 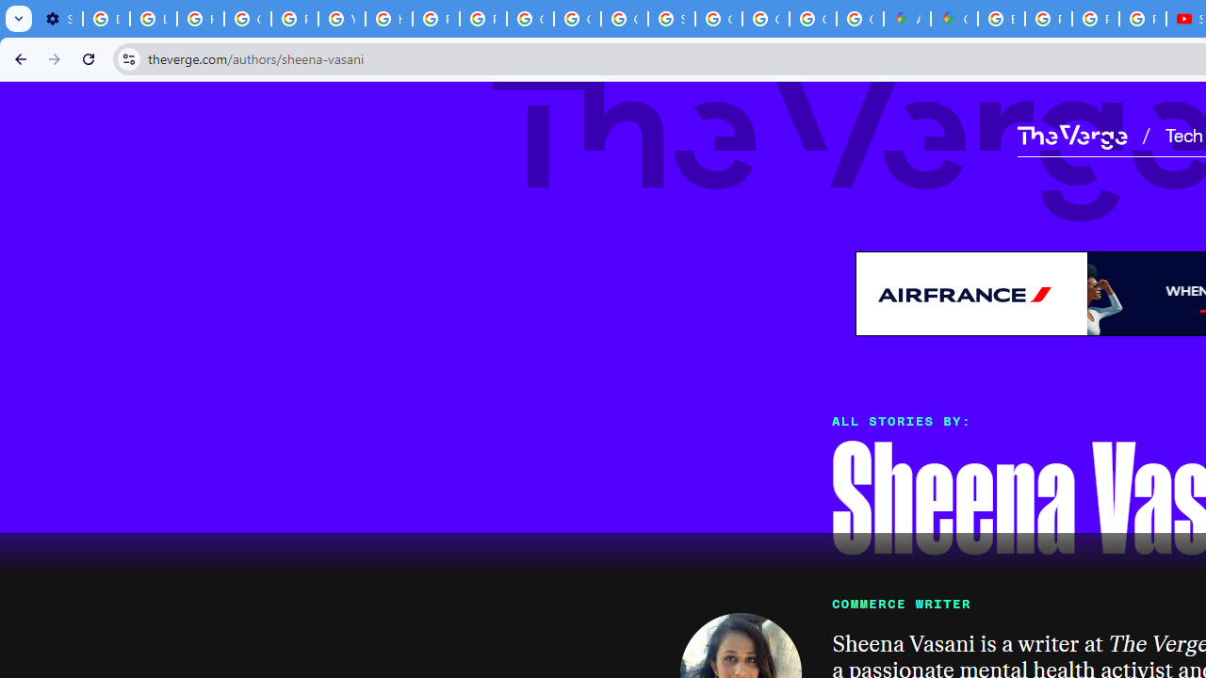 What do you see at coordinates (435, 19) in the screenshot?
I see `Privacy Help Center - Policies Help` at bounding box center [435, 19].